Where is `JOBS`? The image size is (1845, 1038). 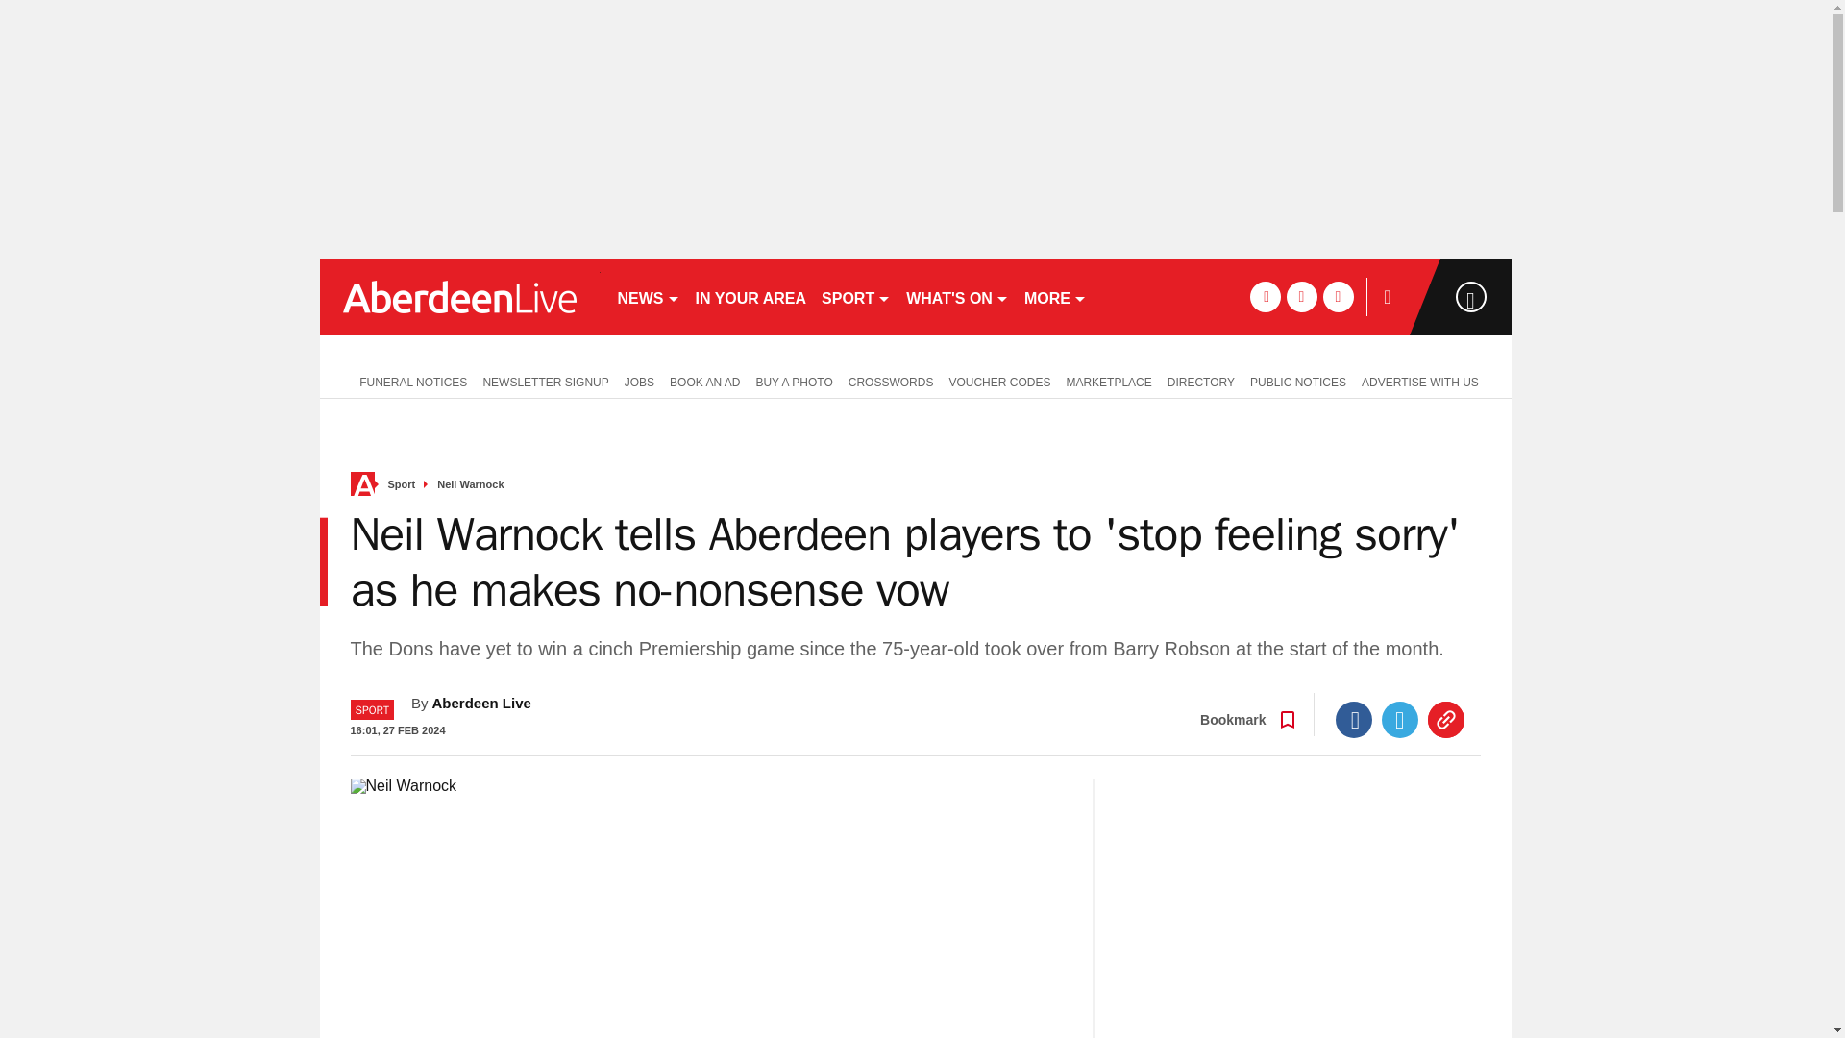 JOBS is located at coordinates (639, 381).